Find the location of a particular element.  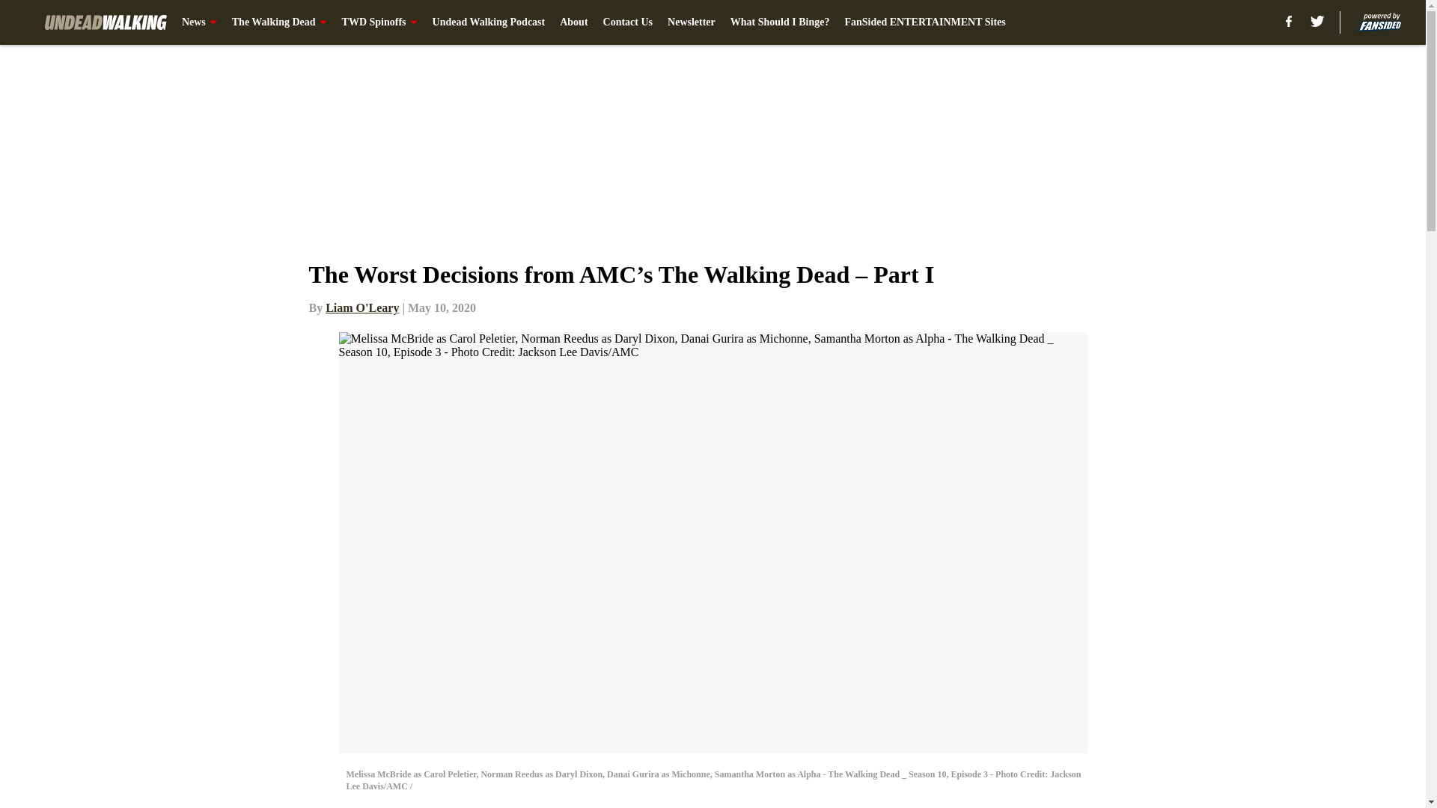

Liam O'Leary is located at coordinates (362, 307).